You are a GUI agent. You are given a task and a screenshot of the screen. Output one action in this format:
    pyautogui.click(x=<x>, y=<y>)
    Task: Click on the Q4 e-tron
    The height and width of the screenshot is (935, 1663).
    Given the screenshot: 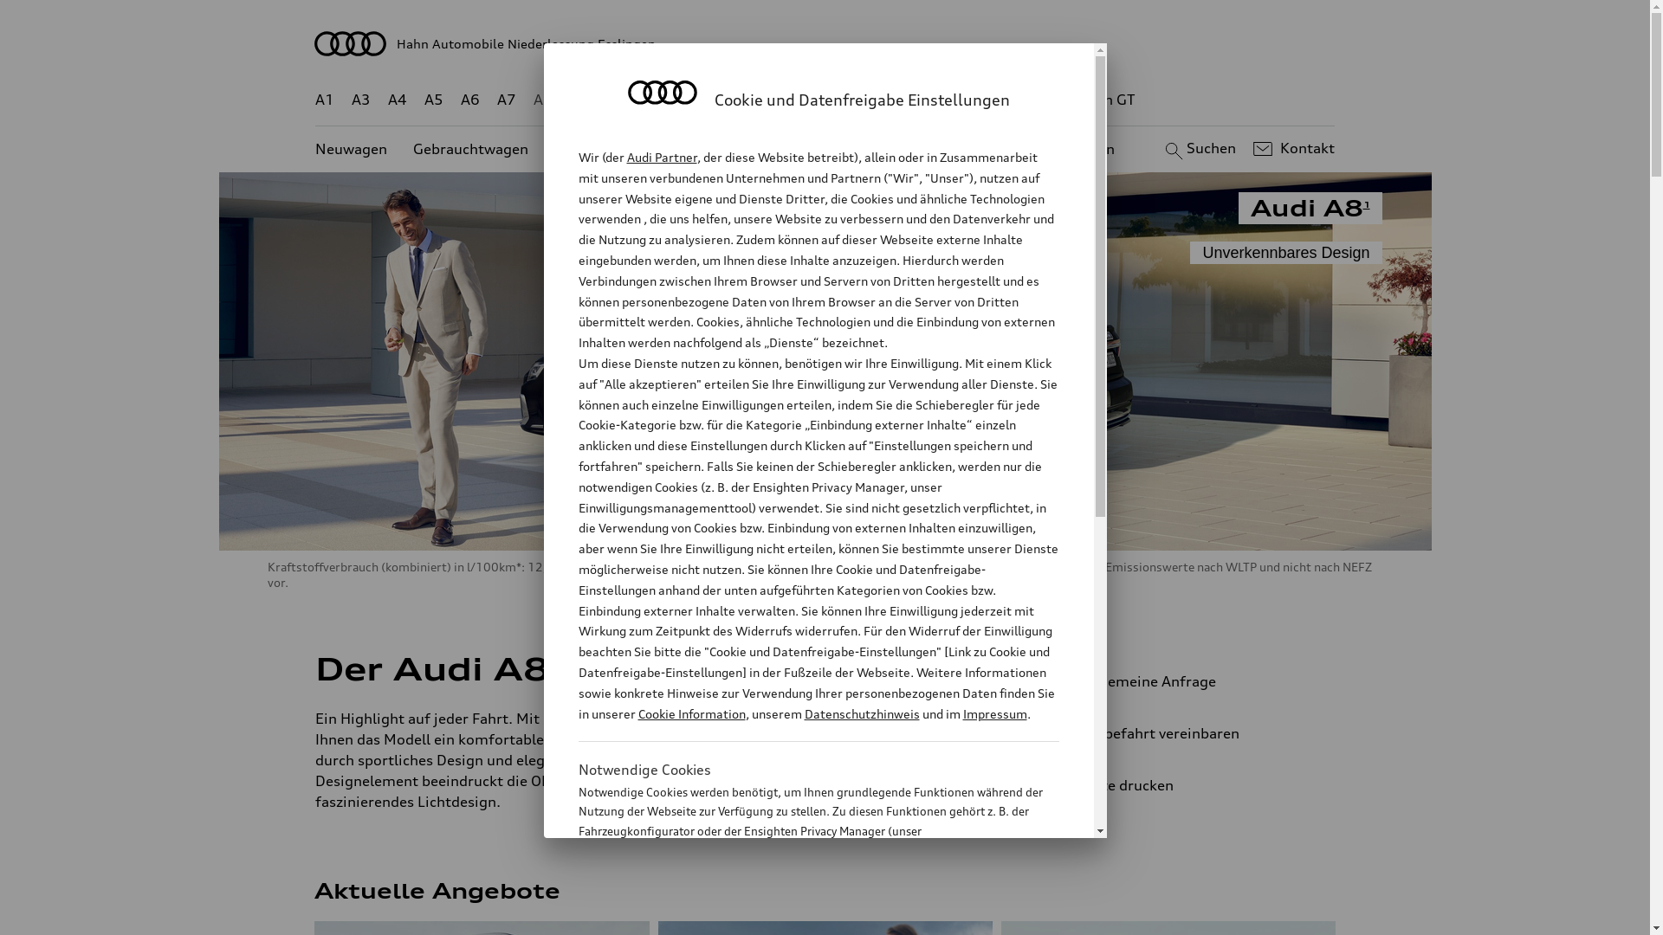 What is the action you would take?
    pyautogui.click(x=677, y=100)
    